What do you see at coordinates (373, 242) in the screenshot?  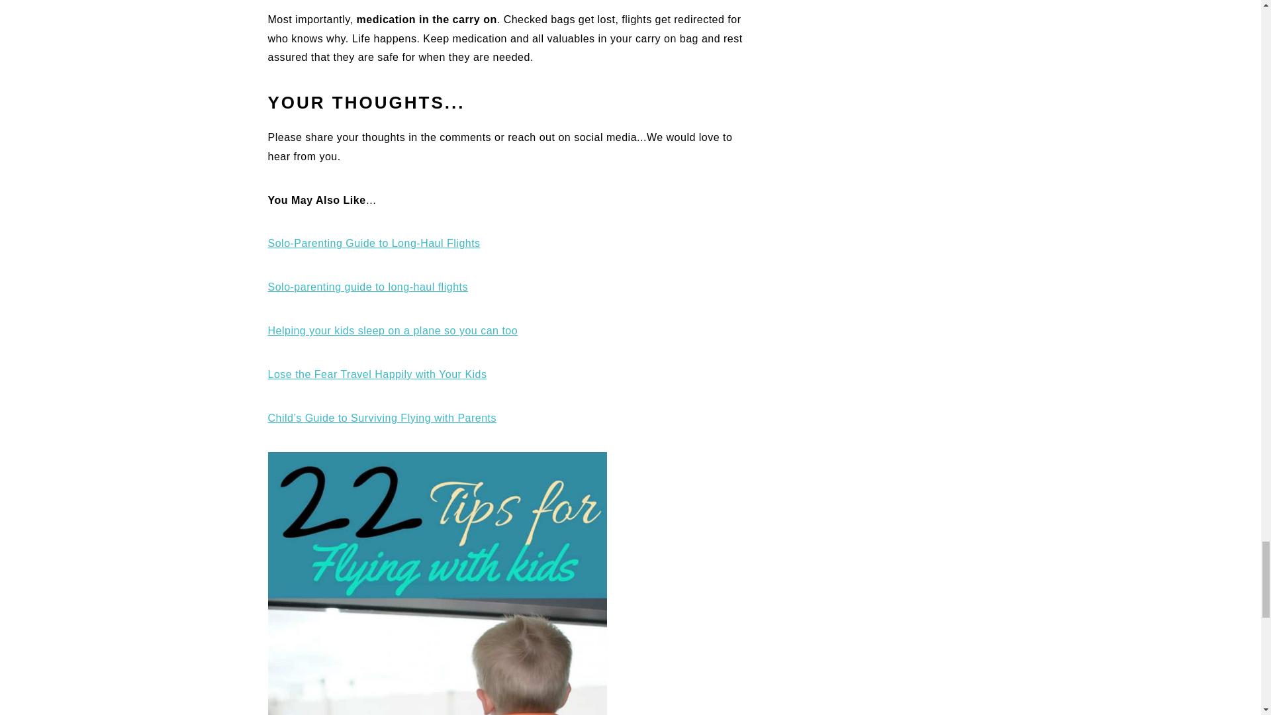 I see `Solo-Parenting Guide to Long-Haul Flights` at bounding box center [373, 242].